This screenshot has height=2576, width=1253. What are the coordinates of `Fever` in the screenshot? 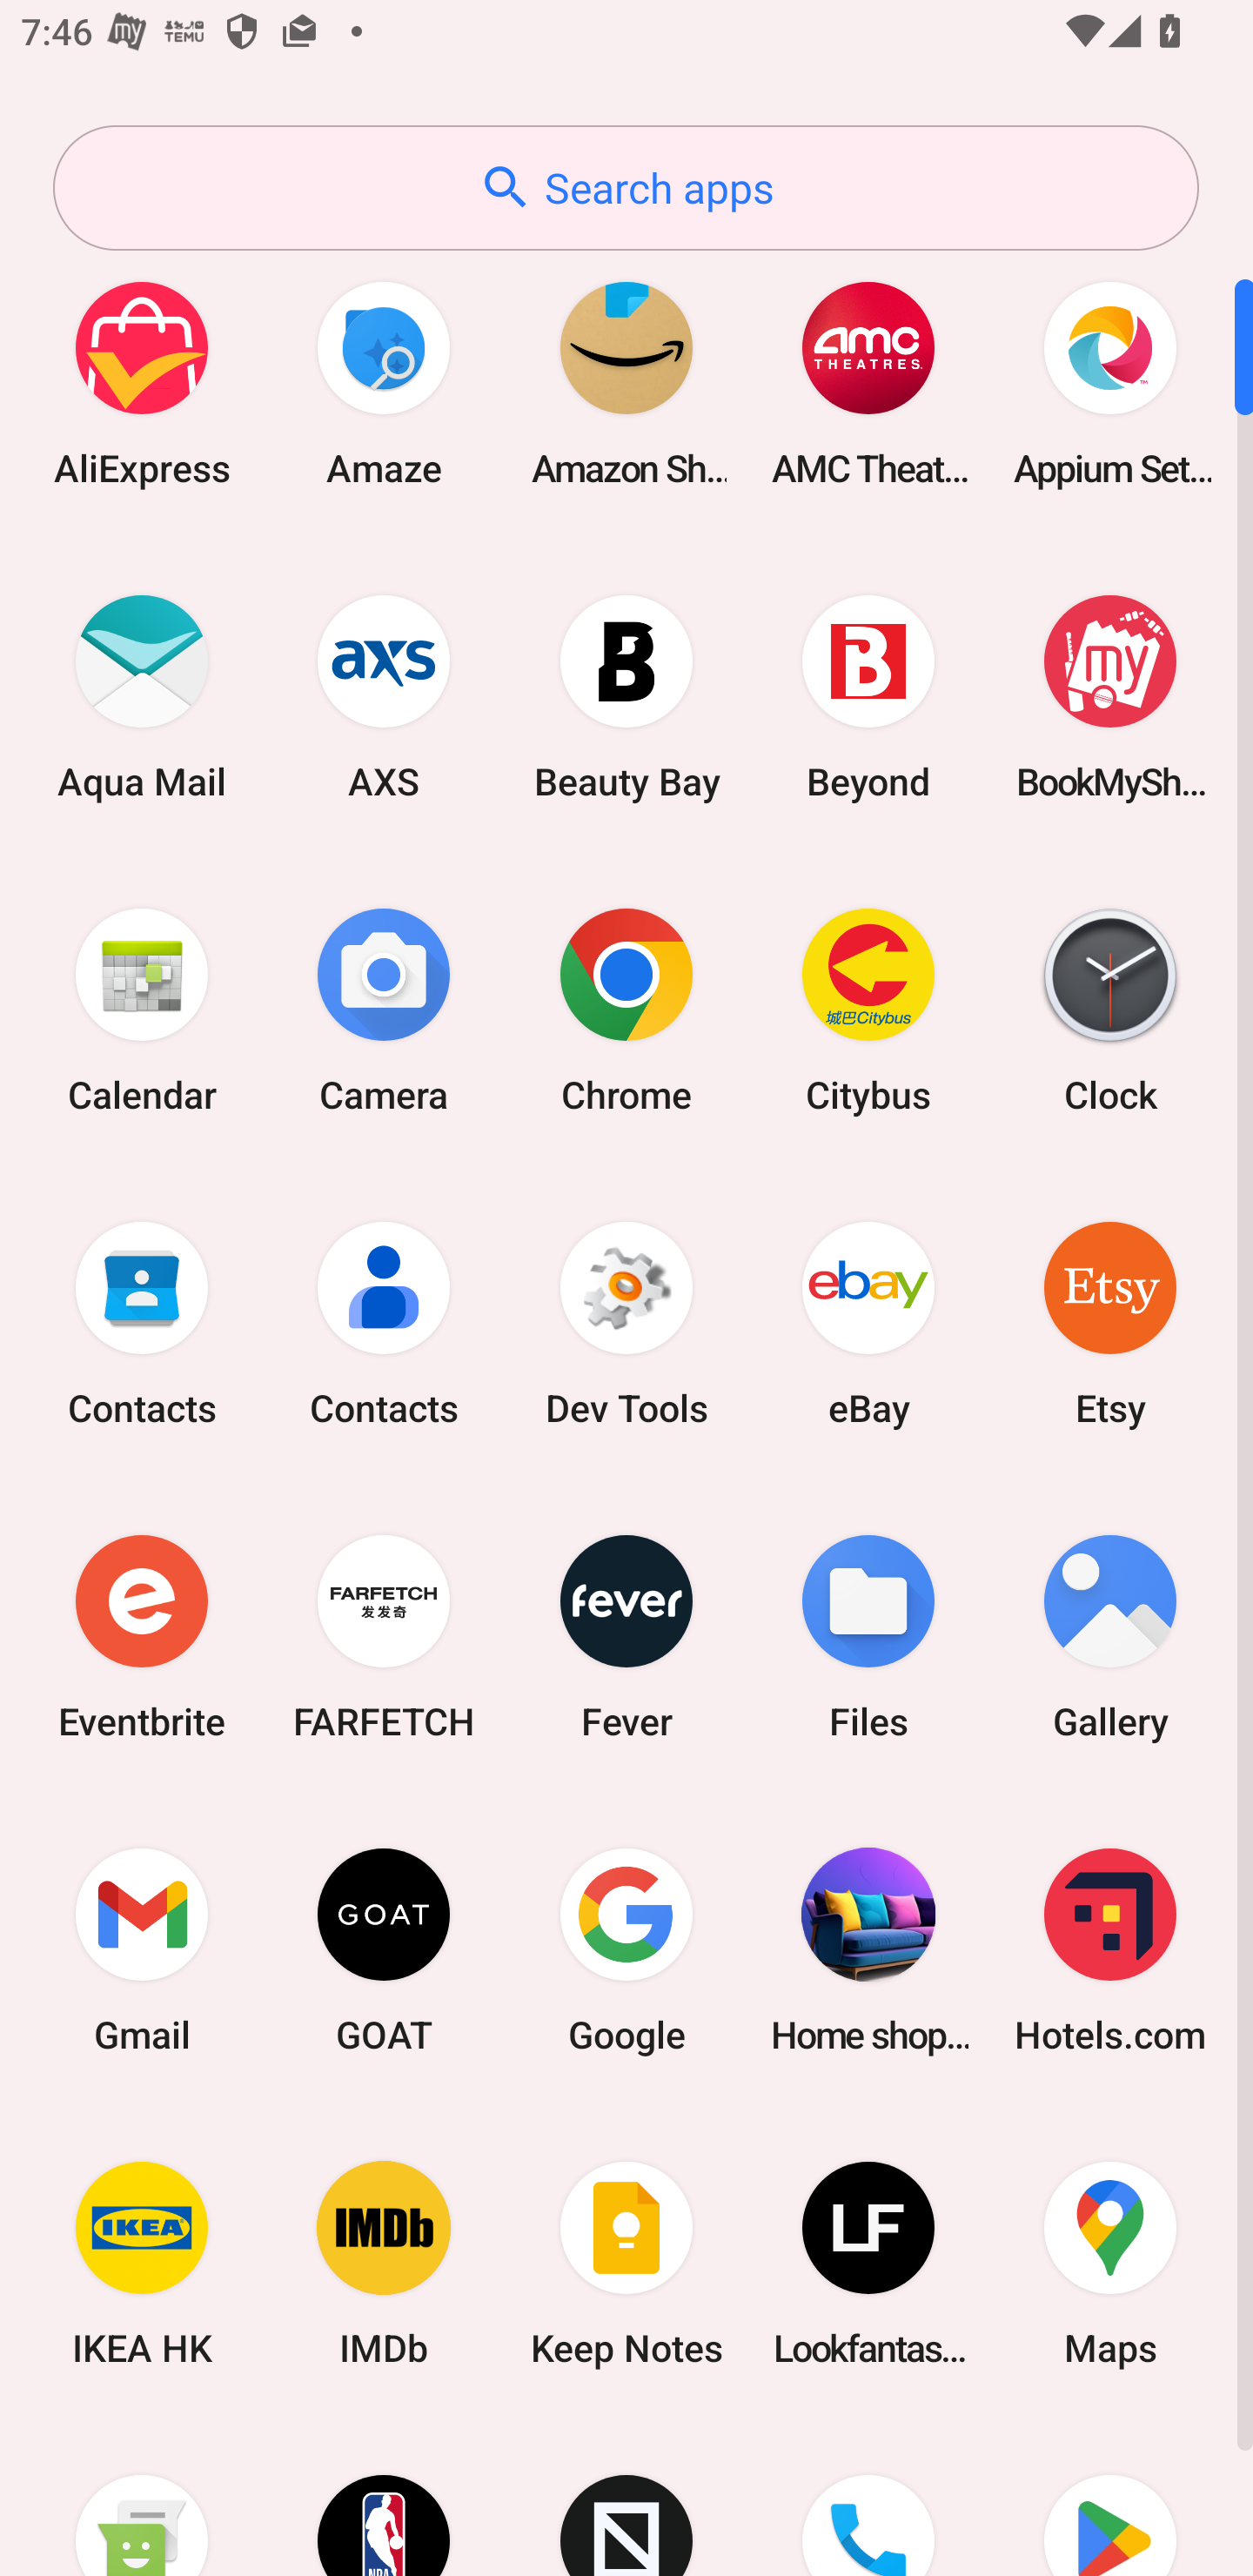 It's located at (626, 1636).